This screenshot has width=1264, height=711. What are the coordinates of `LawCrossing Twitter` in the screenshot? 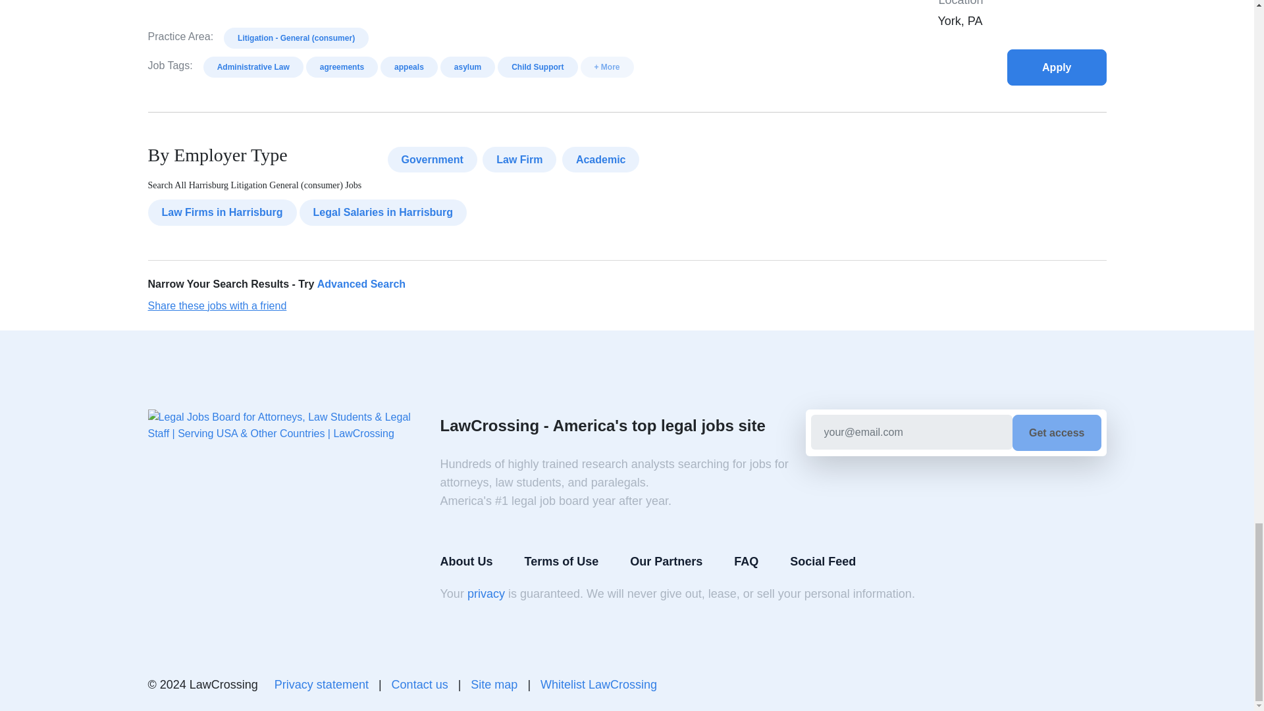 It's located at (1095, 685).